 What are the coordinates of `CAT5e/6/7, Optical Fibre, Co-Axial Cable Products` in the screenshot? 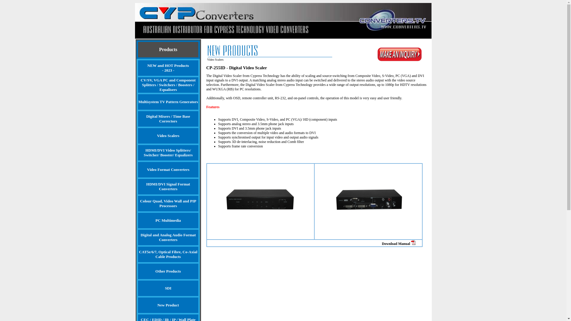 It's located at (168, 254).